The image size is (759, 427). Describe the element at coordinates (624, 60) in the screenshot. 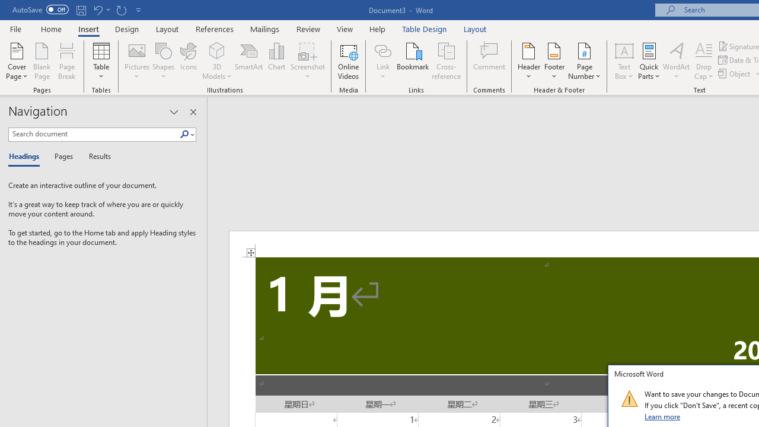

I see `Text Box` at that location.